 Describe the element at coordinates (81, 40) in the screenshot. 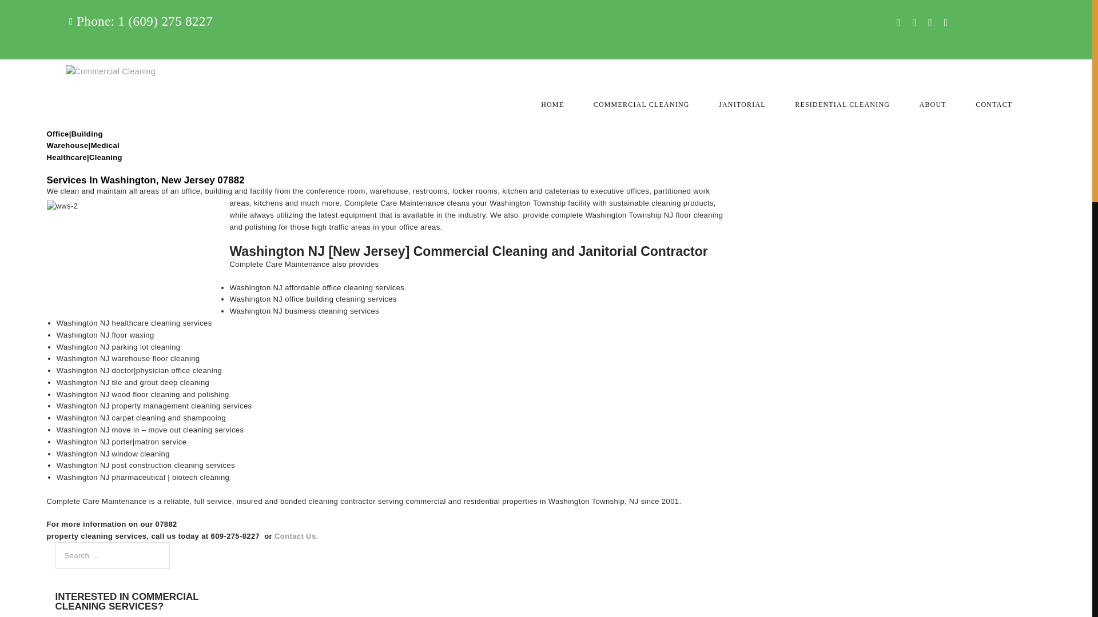

I see `Commercial Cleaning` at that location.